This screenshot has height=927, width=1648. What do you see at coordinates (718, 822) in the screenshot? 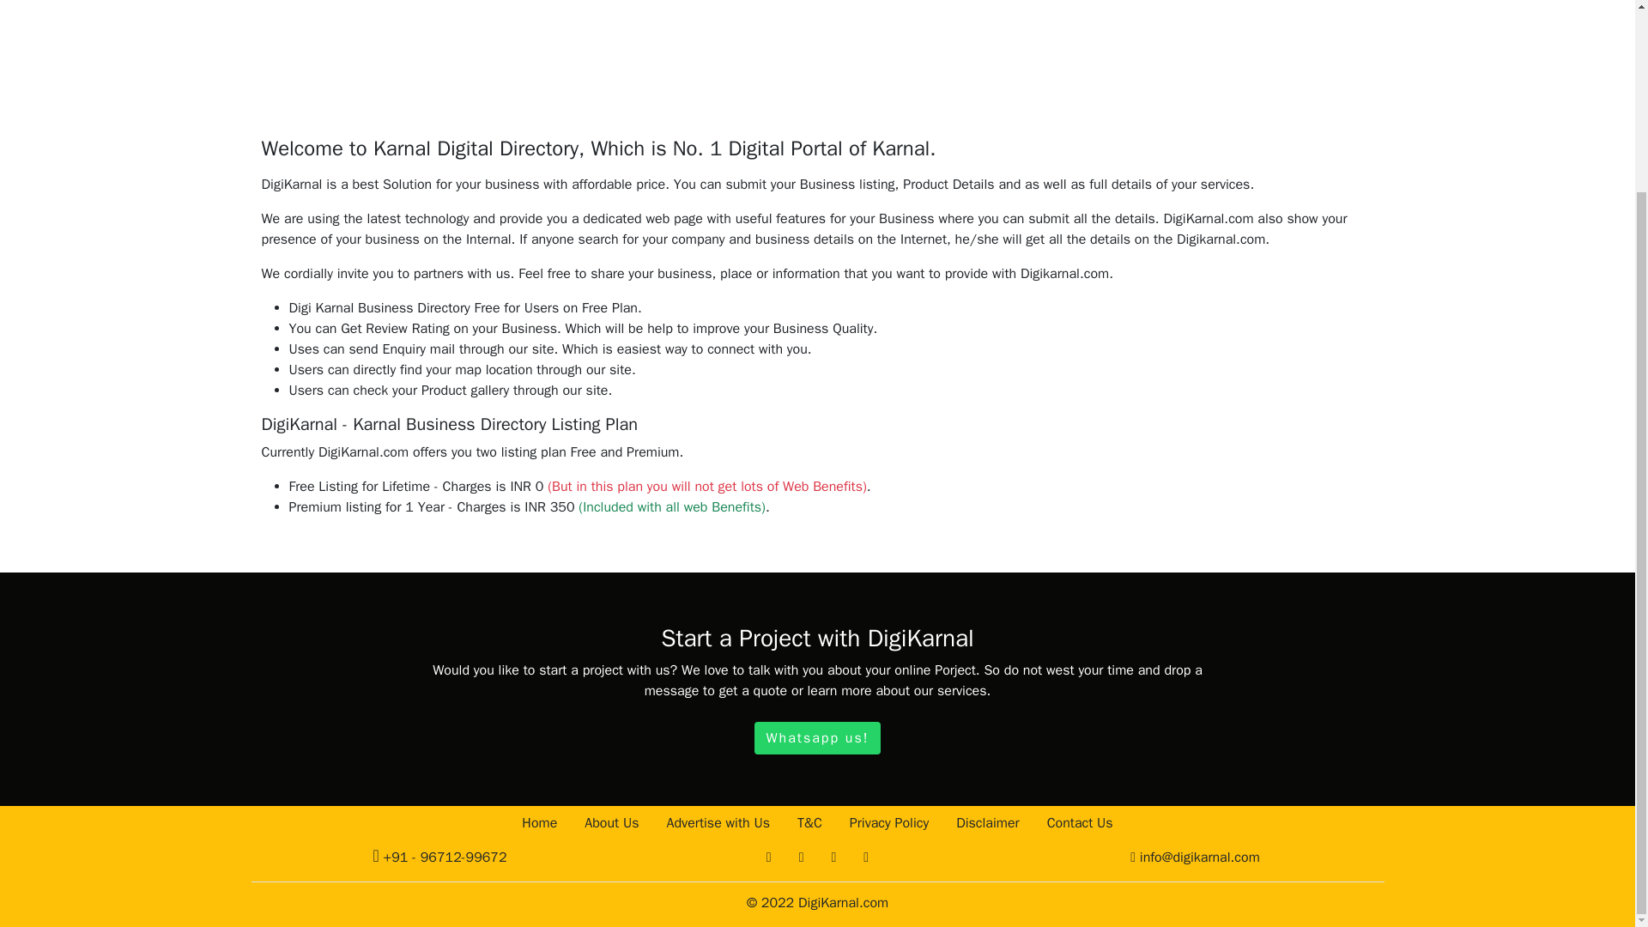
I see `Advertise with Us` at bounding box center [718, 822].